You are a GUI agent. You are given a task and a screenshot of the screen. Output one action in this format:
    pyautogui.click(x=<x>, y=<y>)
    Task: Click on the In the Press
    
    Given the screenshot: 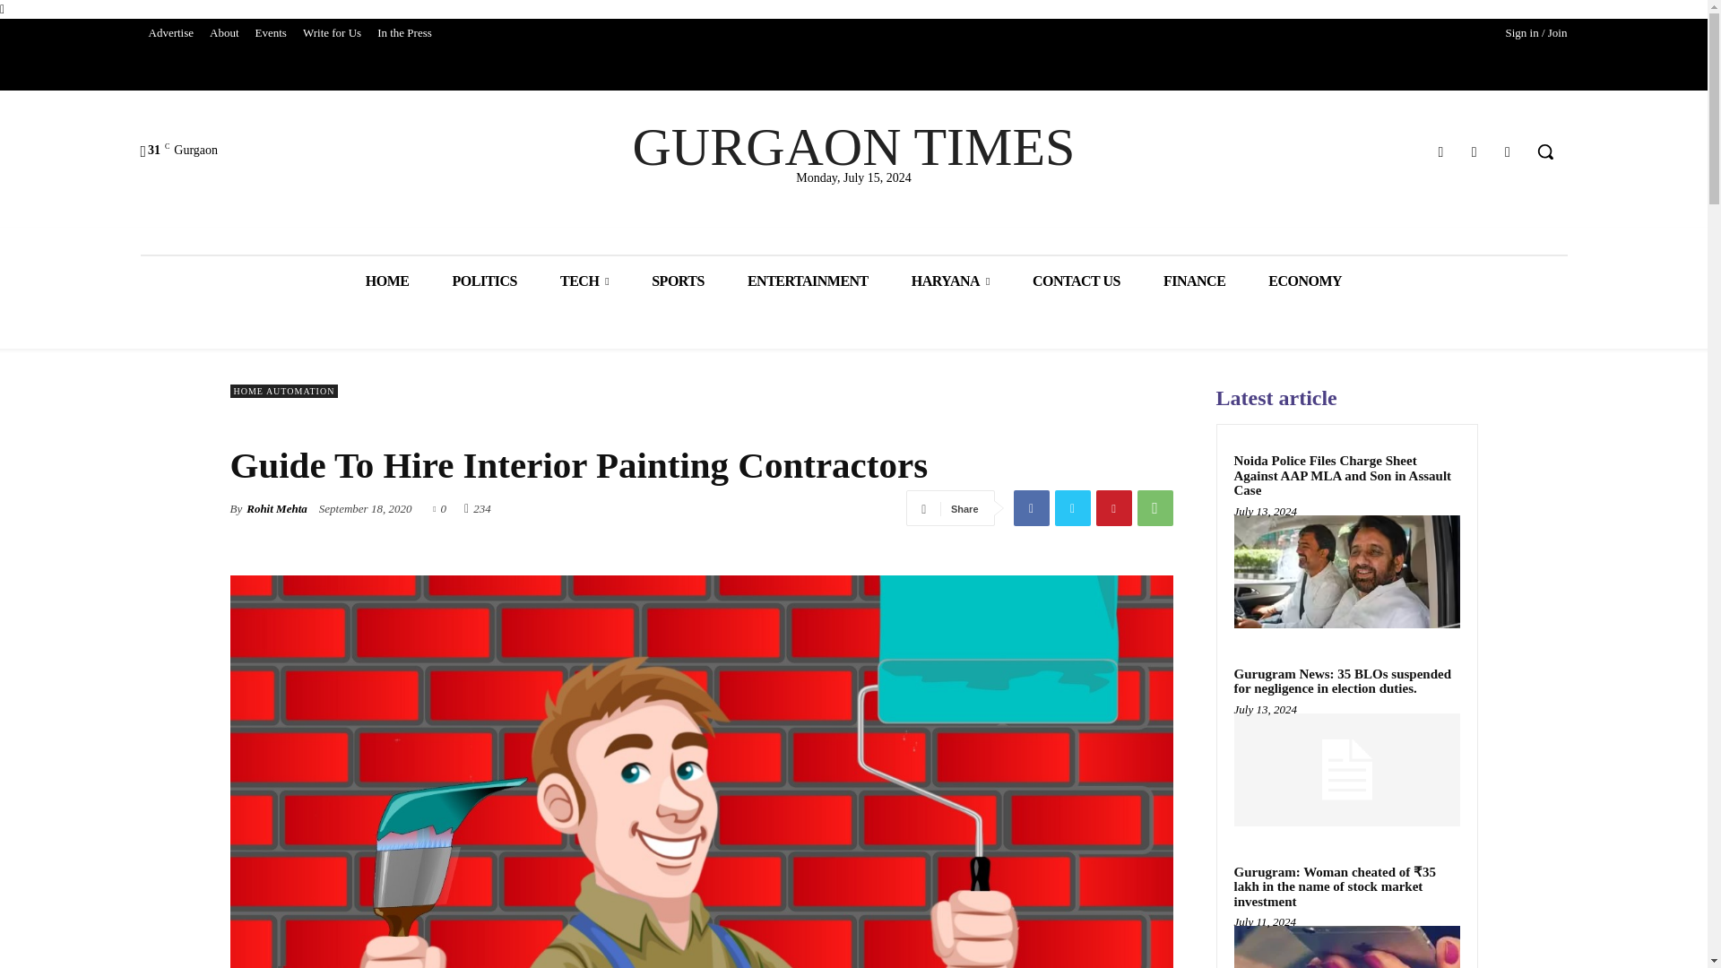 What is the action you would take?
    pyautogui.click(x=405, y=32)
    